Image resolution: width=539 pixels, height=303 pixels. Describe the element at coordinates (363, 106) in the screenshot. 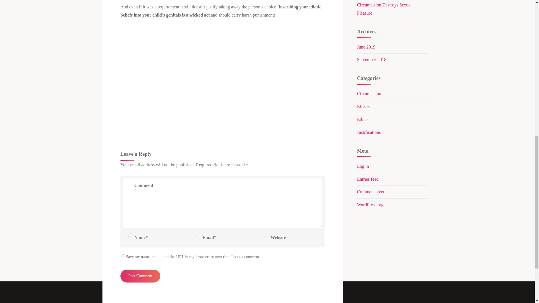

I see `Effects` at that location.